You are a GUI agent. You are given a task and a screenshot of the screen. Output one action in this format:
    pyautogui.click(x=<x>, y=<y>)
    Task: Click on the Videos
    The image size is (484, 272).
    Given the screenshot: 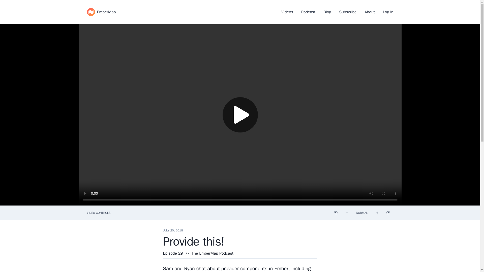 What is the action you would take?
    pyautogui.click(x=287, y=12)
    